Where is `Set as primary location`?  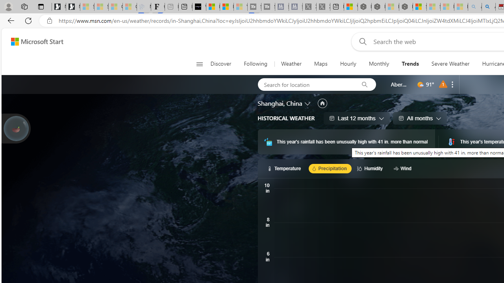
Set as primary location is located at coordinates (322, 103).